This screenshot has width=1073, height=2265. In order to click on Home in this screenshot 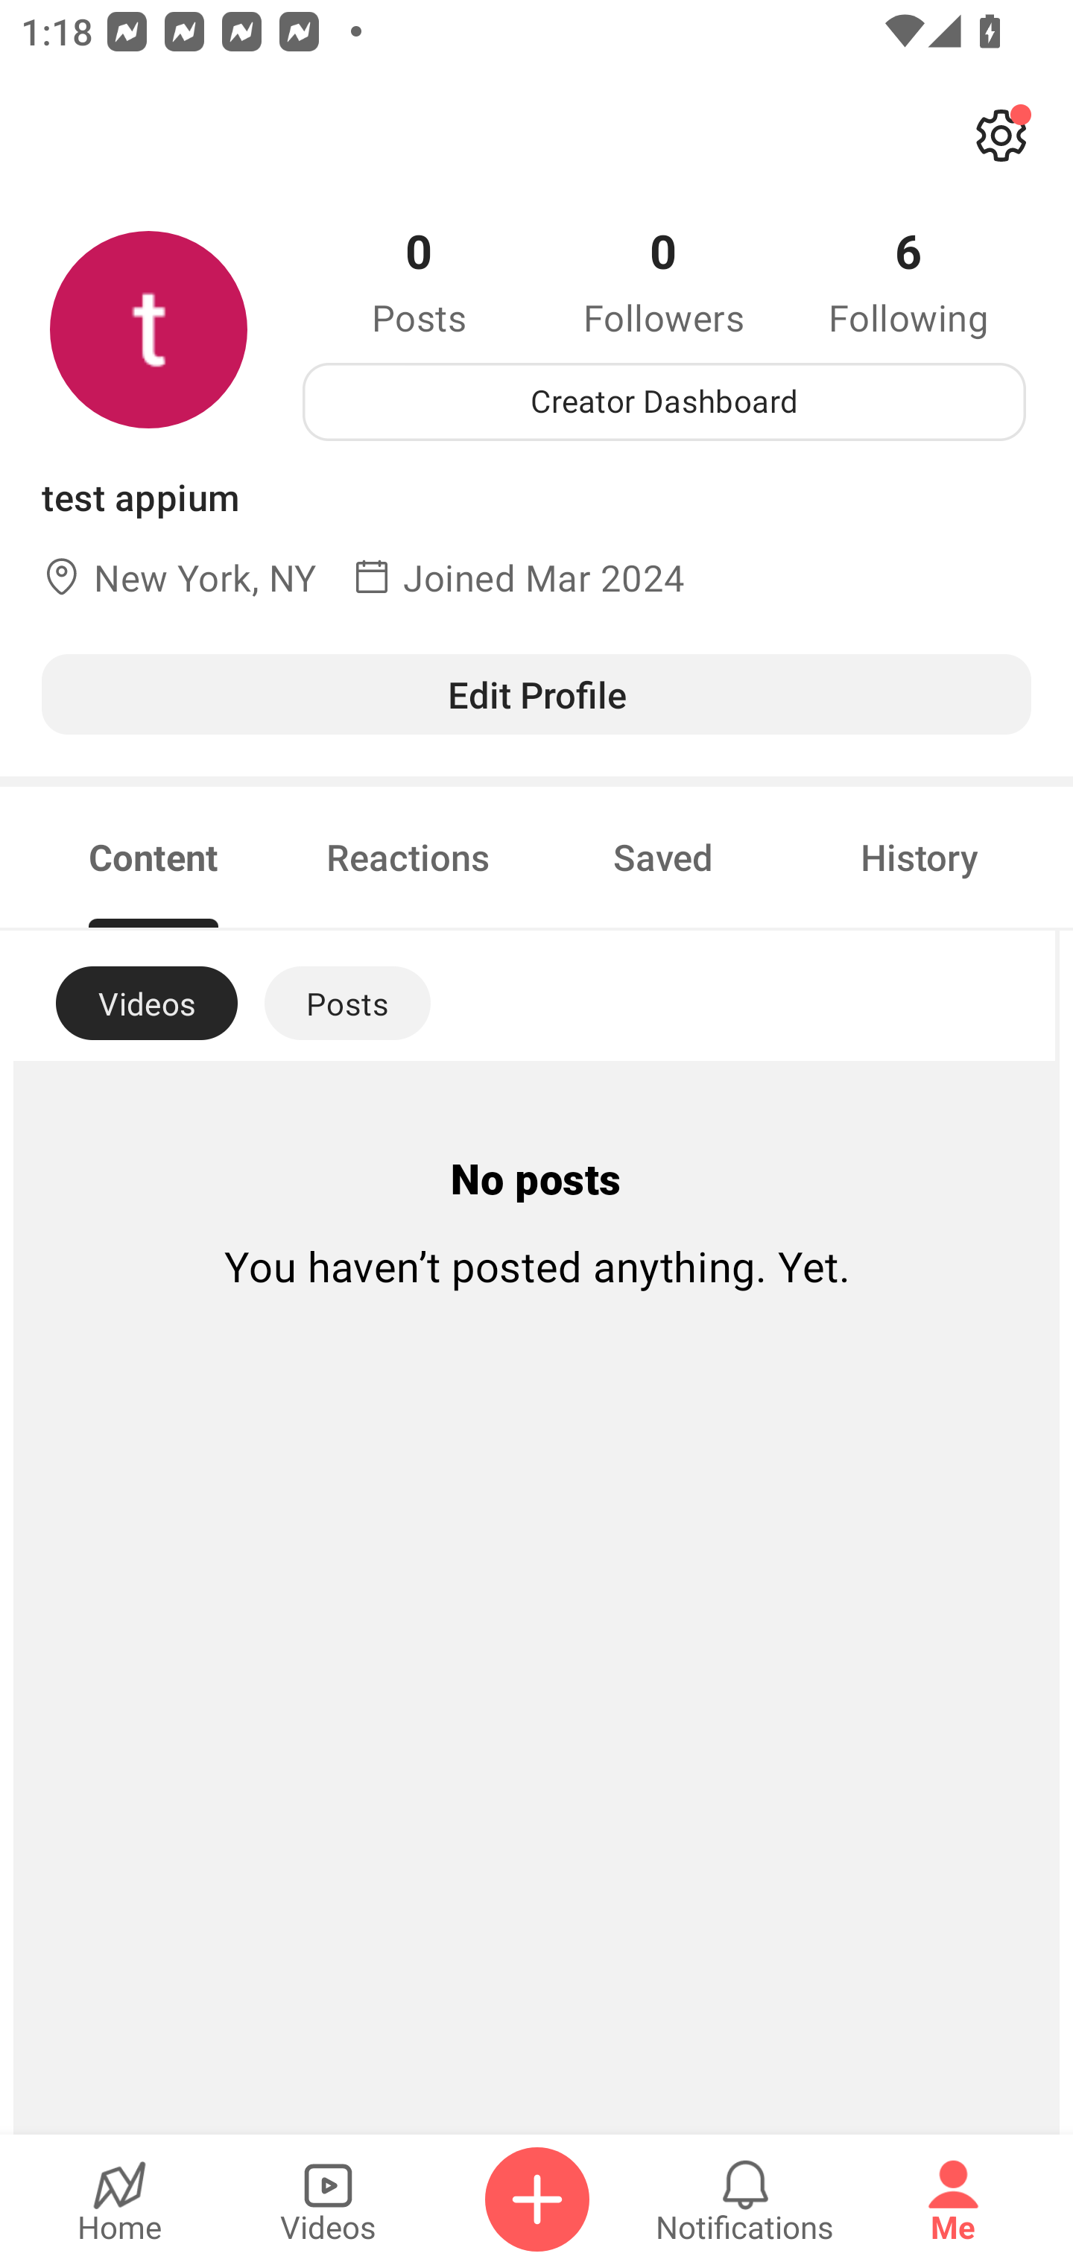, I will do `click(119, 2199)`.